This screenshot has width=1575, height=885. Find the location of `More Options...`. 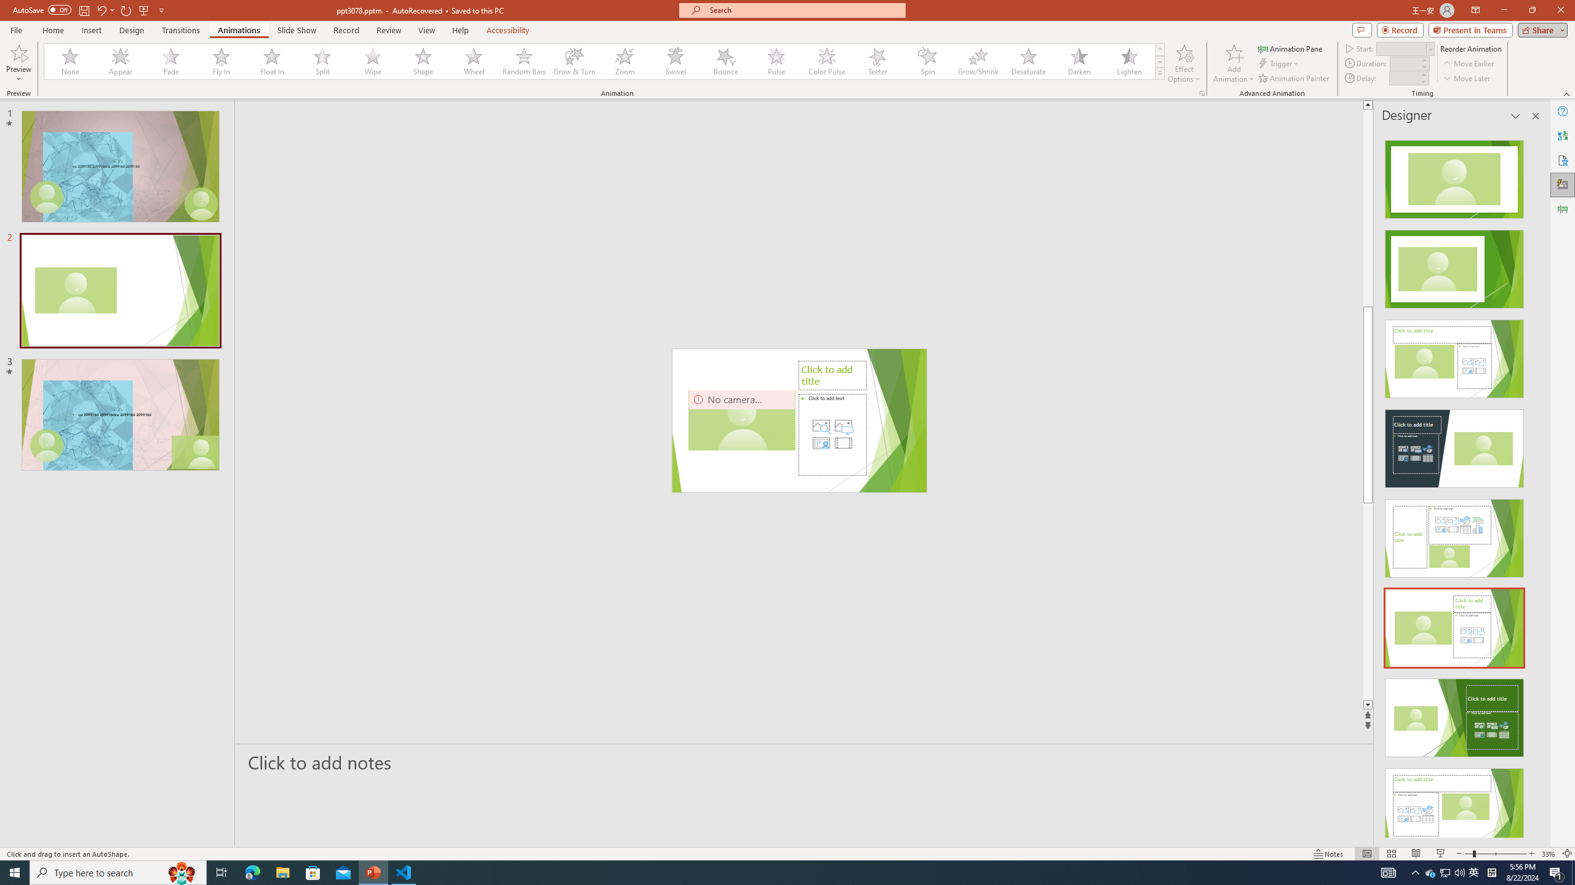

More Options... is located at coordinates (1201, 93).